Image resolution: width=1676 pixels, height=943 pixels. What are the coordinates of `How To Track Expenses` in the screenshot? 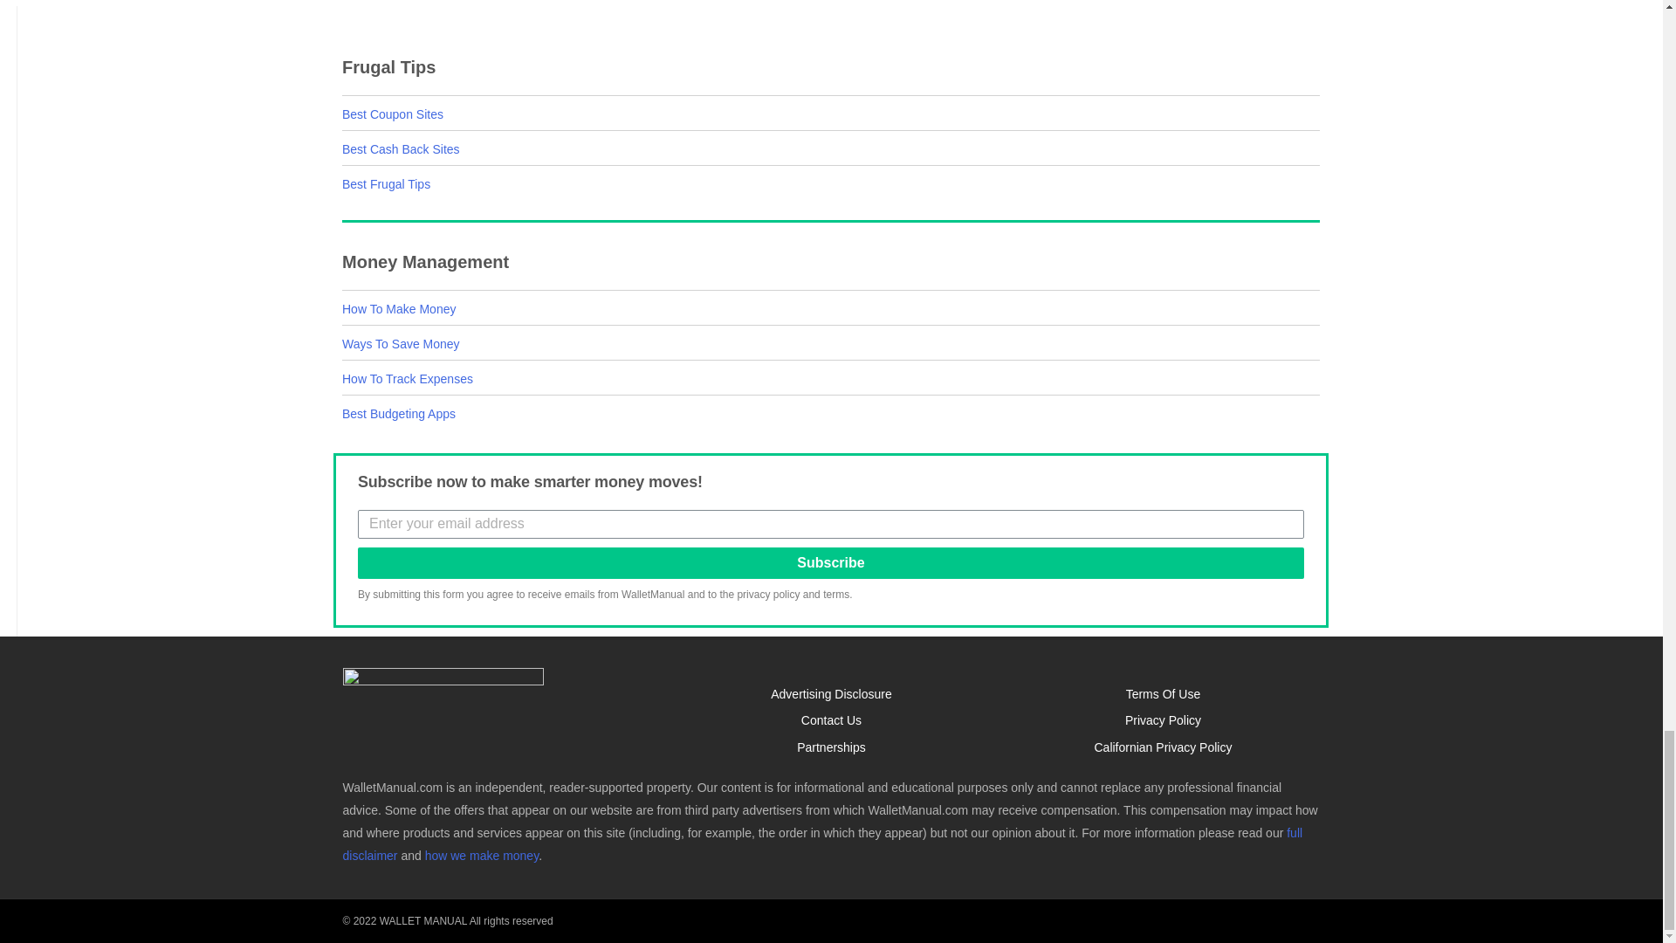 It's located at (407, 378).